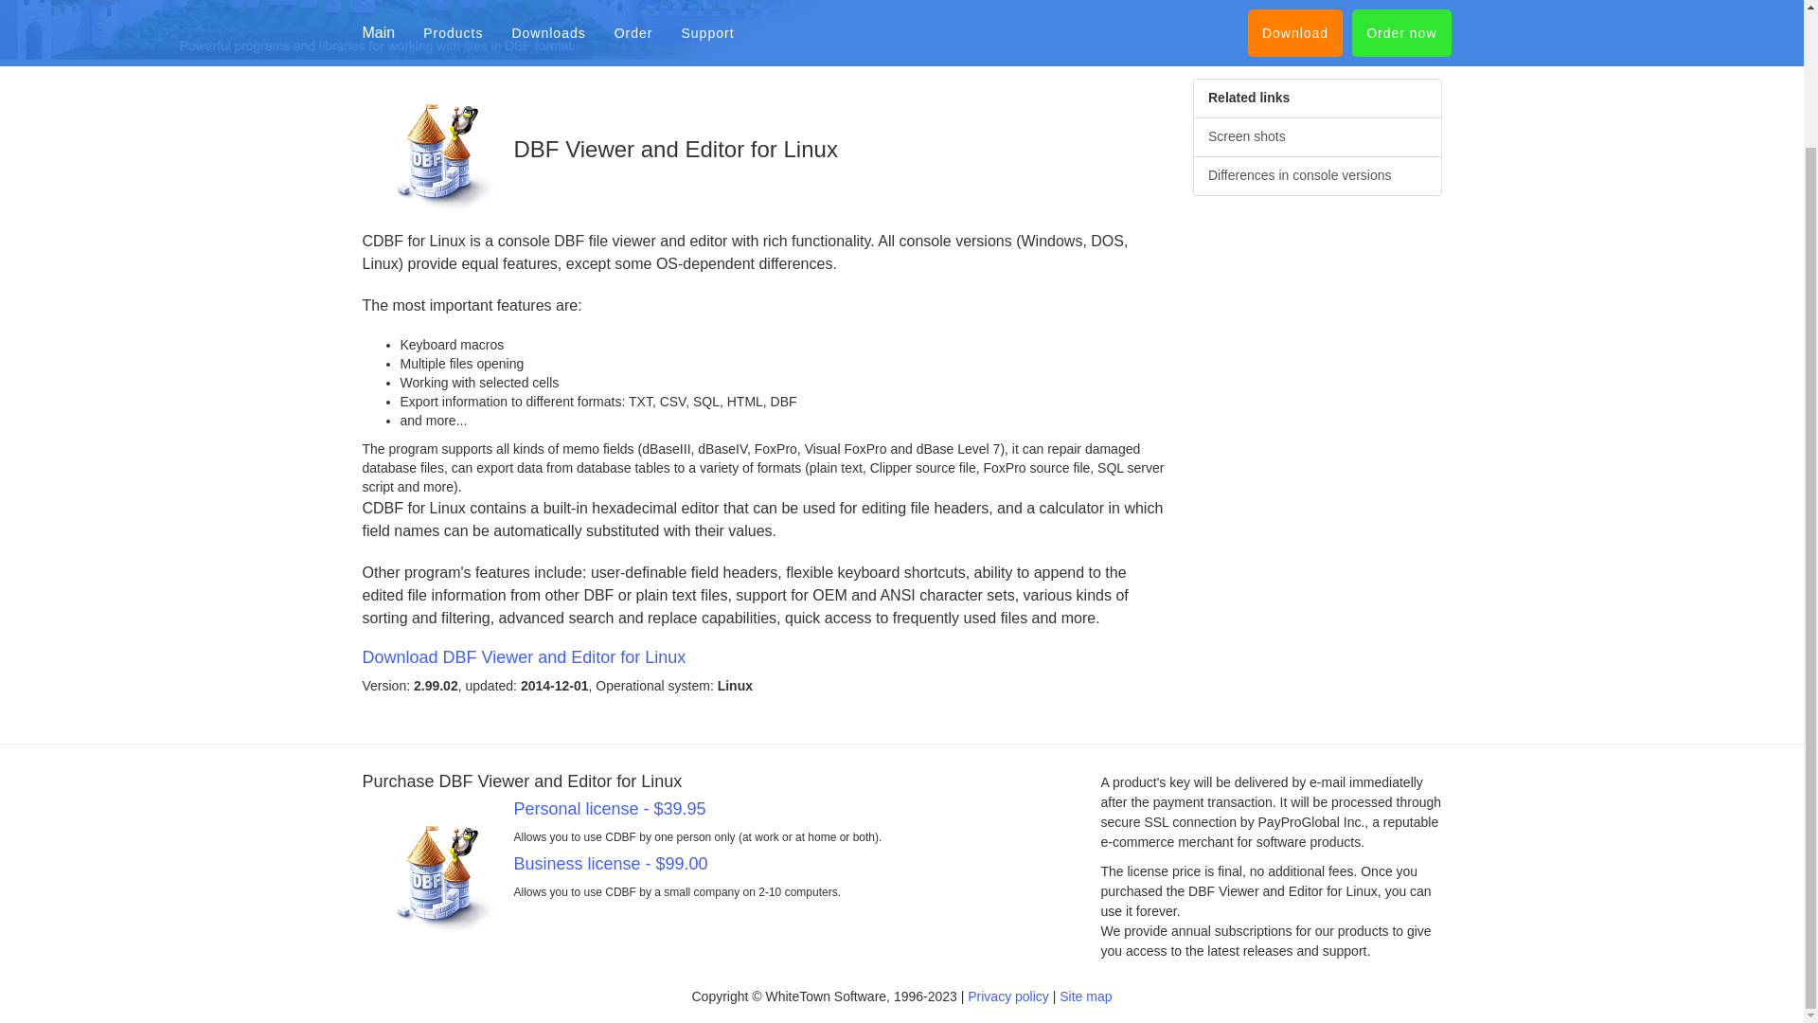 The height and width of the screenshot is (1023, 1818). What do you see at coordinates (1085, 996) in the screenshot?
I see `Site map` at bounding box center [1085, 996].